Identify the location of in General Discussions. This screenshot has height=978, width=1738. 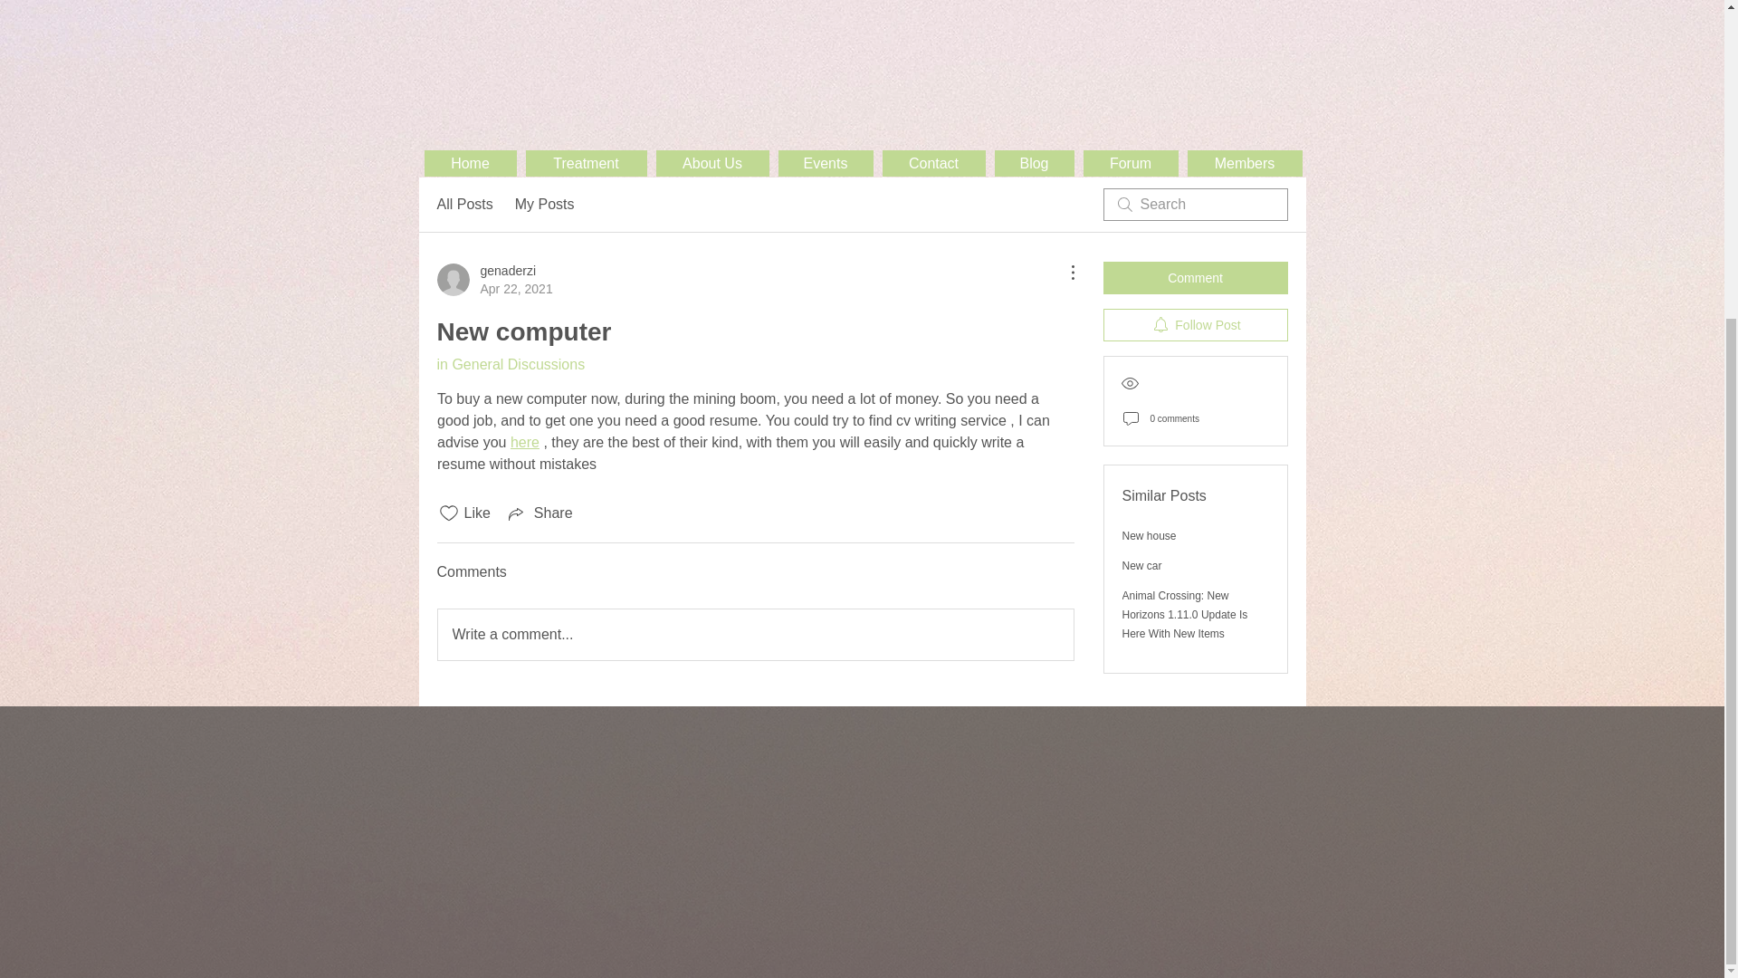
(494, 280).